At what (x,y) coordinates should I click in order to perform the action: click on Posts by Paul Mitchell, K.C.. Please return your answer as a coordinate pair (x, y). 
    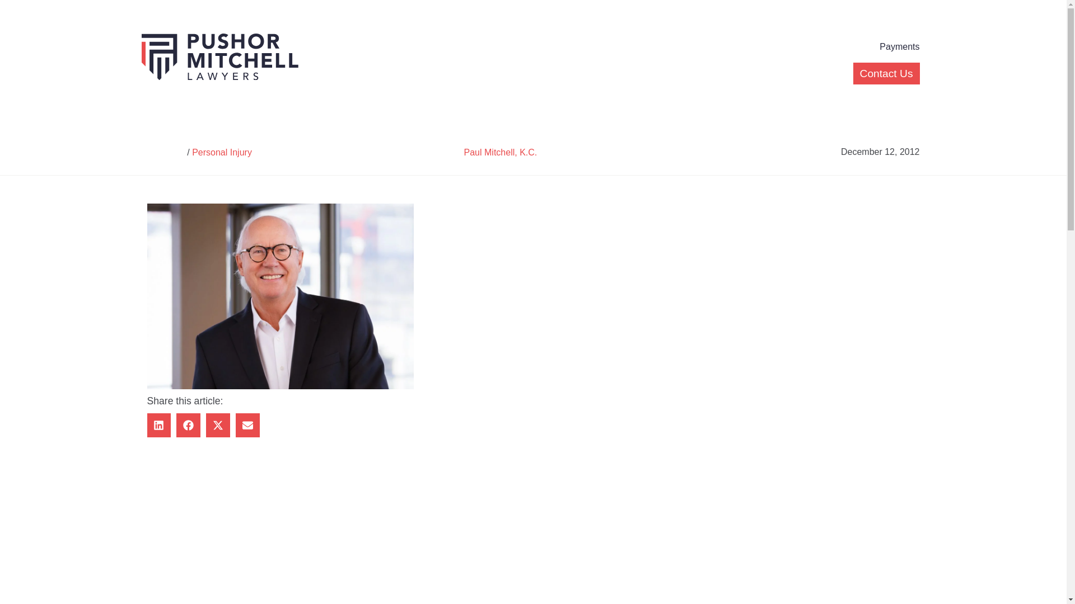
    Looking at the image, I should click on (501, 152).